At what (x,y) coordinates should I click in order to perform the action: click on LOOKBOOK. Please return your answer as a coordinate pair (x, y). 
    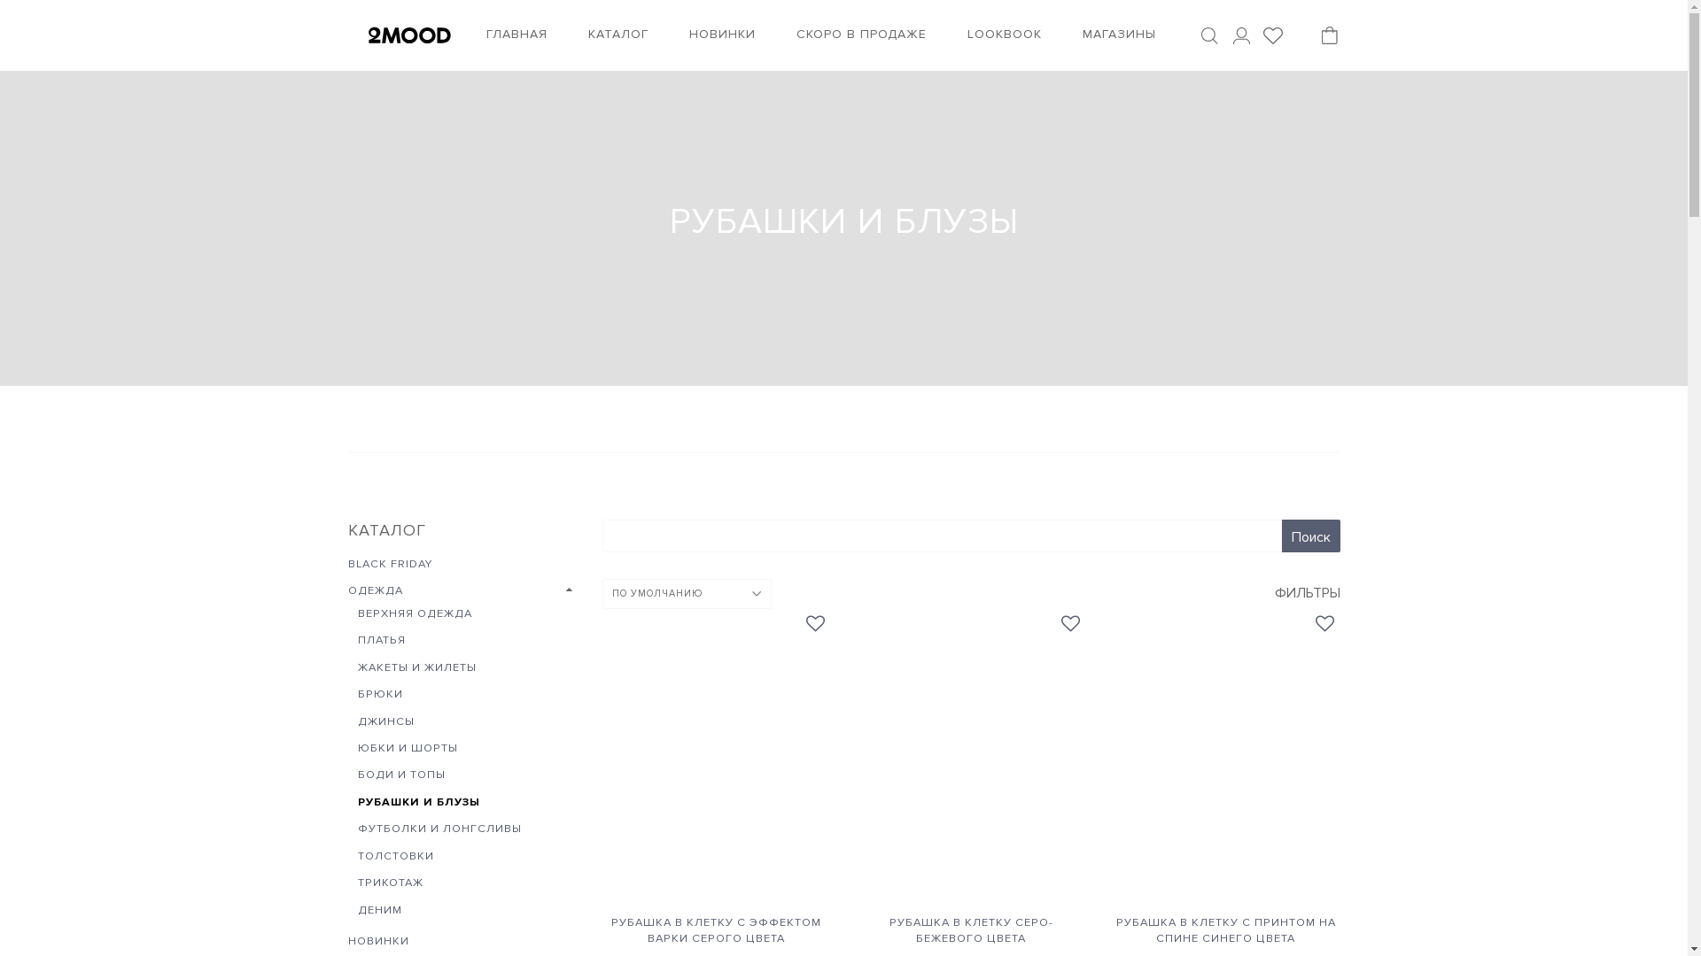
    Looking at the image, I should click on (1005, 35).